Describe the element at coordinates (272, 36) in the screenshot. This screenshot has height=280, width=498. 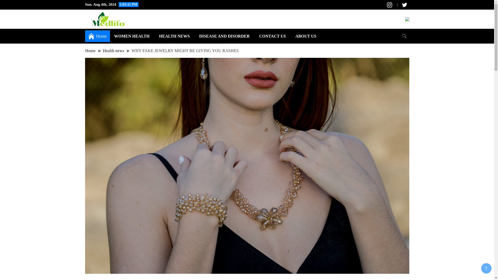
I see `CONTACT US` at that location.